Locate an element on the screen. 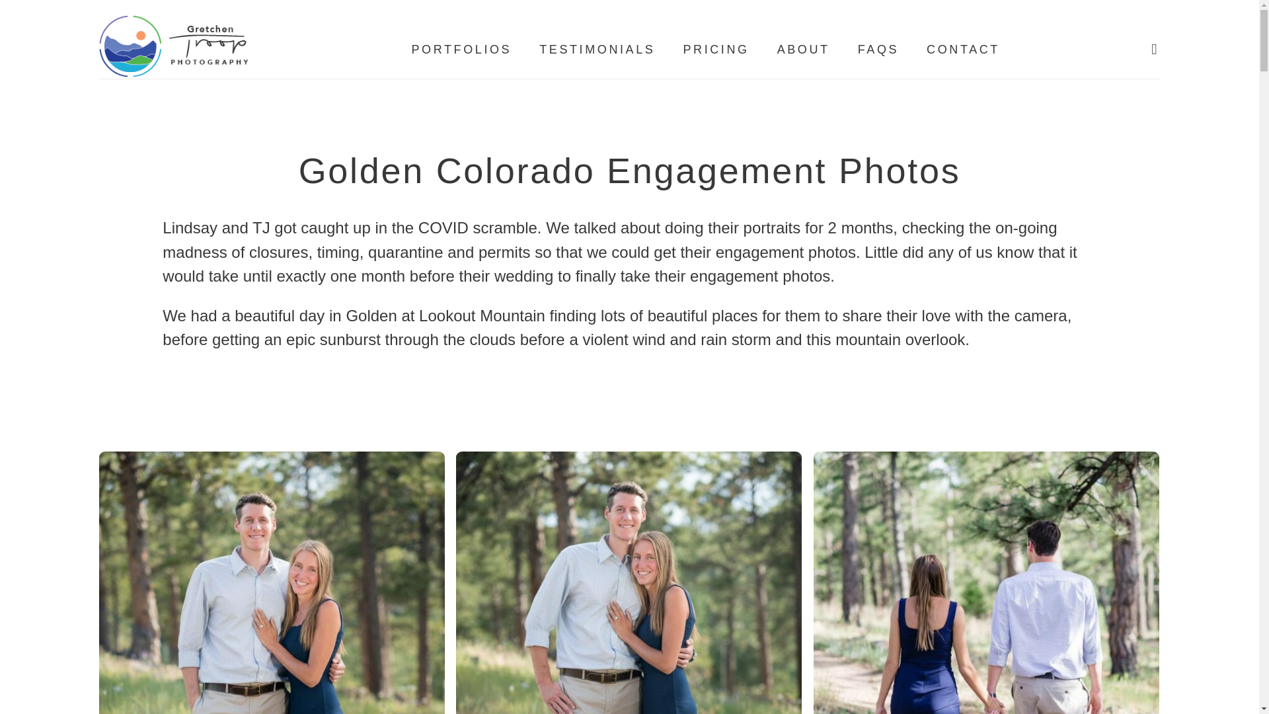 This screenshot has height=714, width=1269. PRICING is located at coordinates (715, 49).